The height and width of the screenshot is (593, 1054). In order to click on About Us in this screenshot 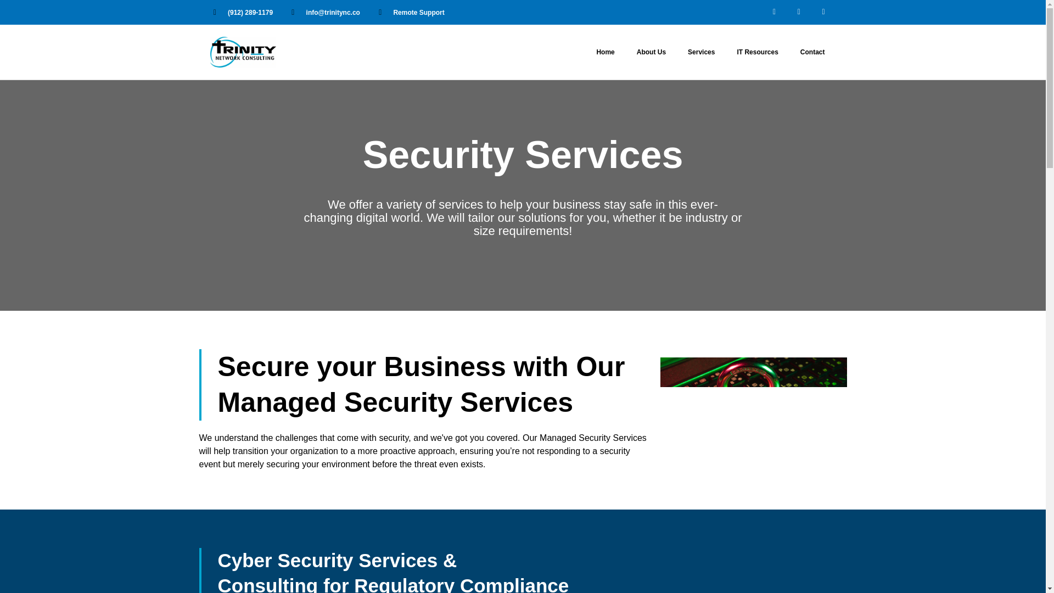, I will do `click(651, 52)`.